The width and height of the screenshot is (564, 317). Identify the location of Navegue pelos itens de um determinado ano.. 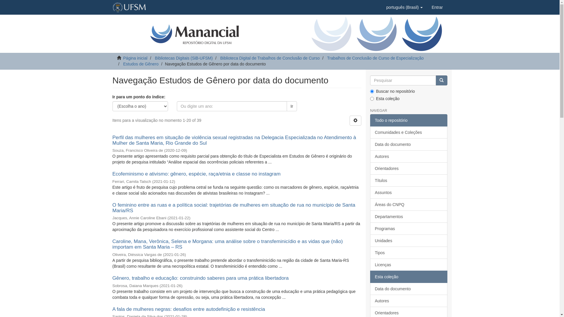
(232, 106).